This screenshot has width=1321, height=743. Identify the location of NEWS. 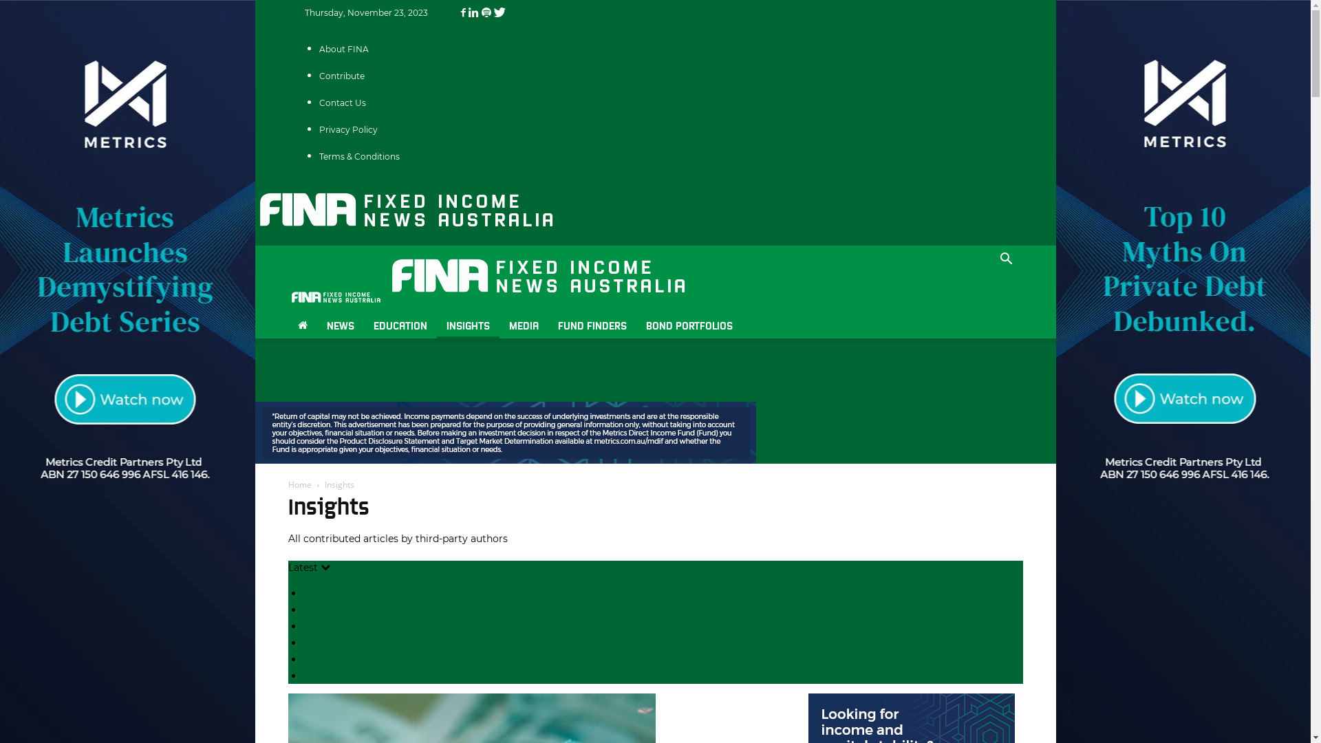
(340, 325).